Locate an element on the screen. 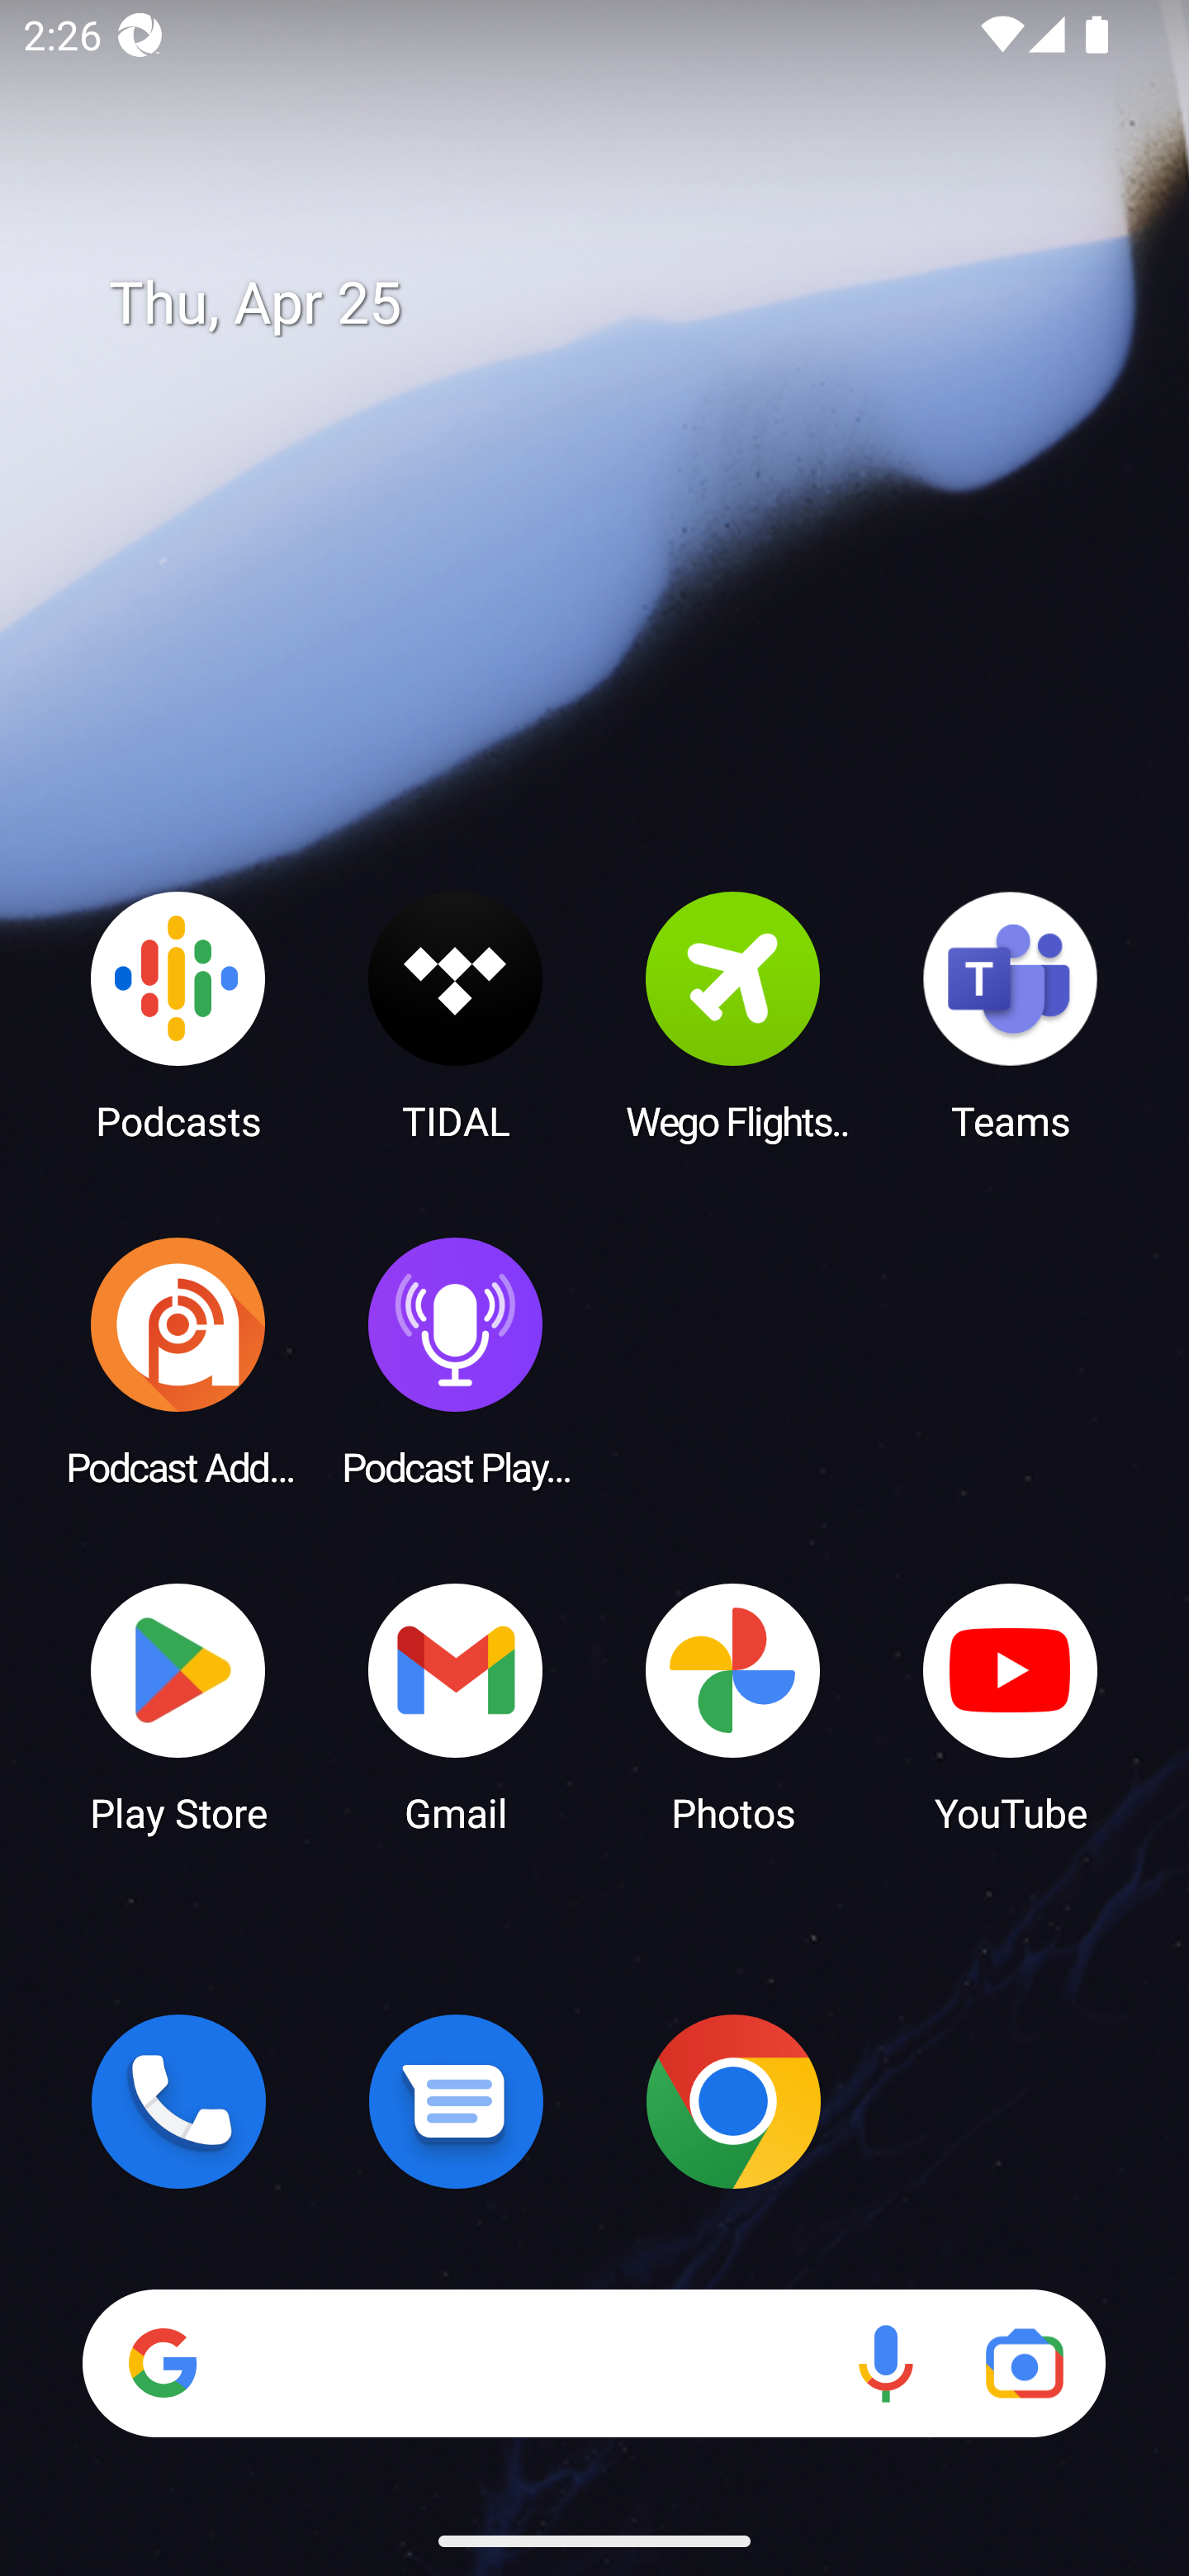 This screenshot has width=1189, height=2576. Chrome is located at coordinates (733, 2101).